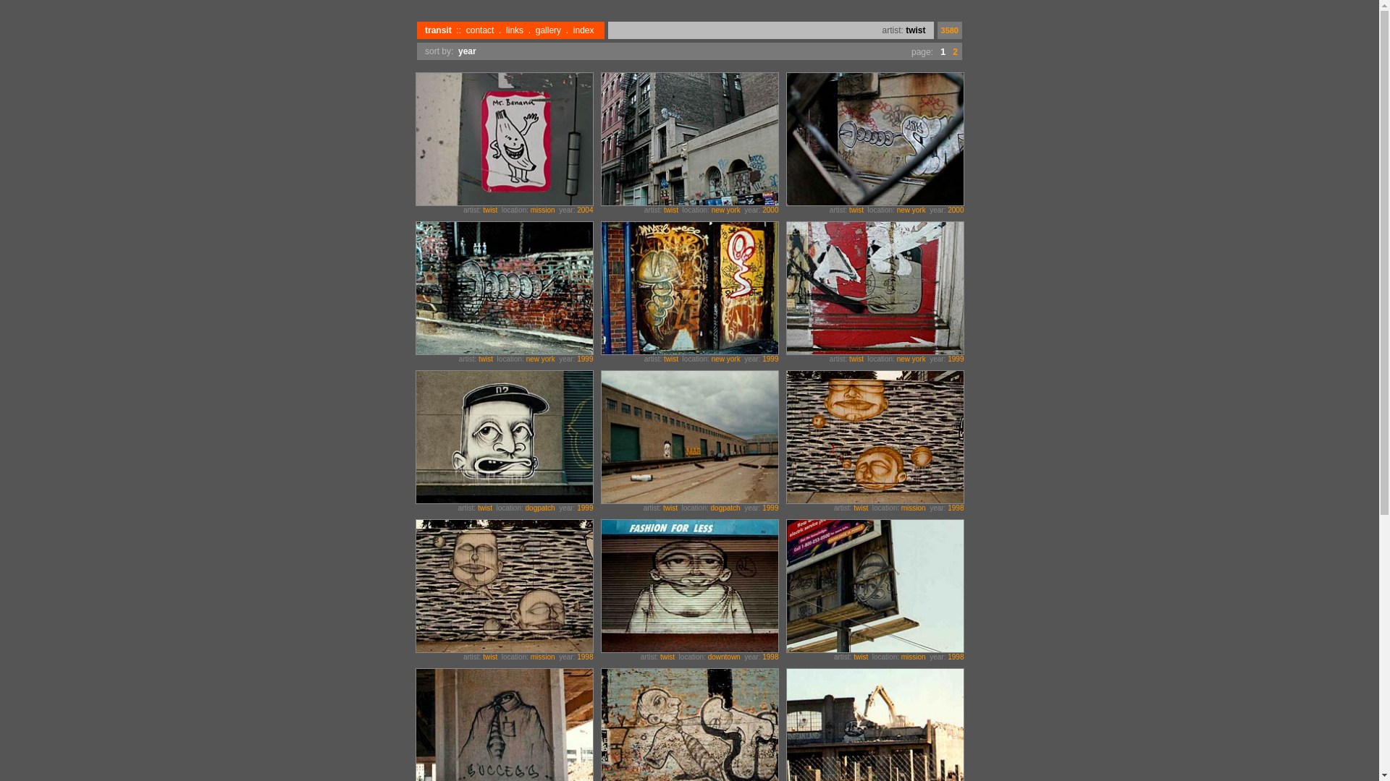 The image size is (1390, 781). I want to click on new york, so click(541, 359).